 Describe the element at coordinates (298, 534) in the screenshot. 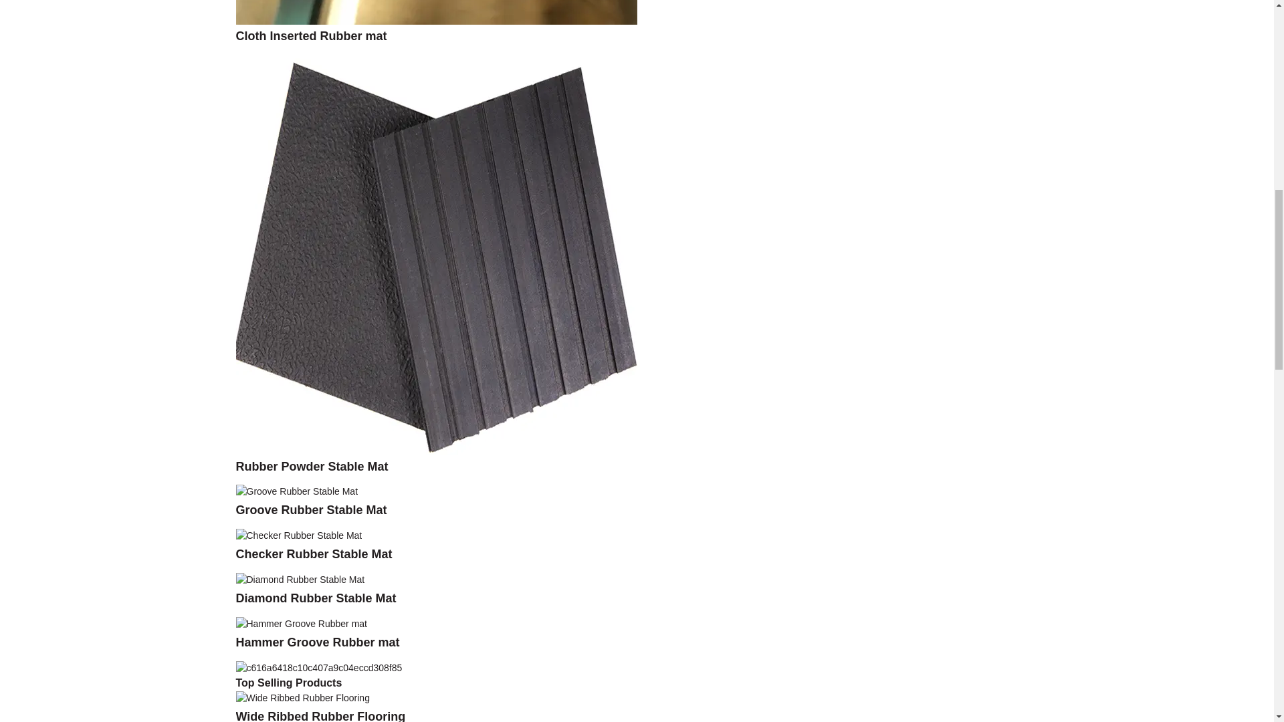

I see `Checker Rubber Stable Mat` at that location.